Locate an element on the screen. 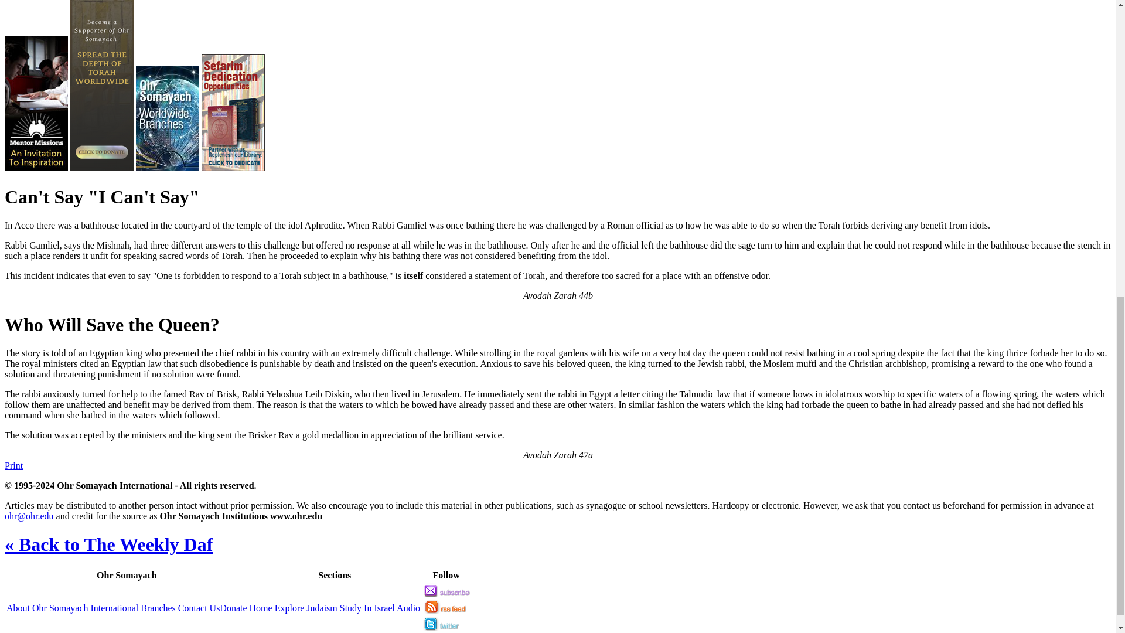 Image resolution: width=1125 pixels, height=633 pixels. Study In Israel is located at coordinates (367, 608).